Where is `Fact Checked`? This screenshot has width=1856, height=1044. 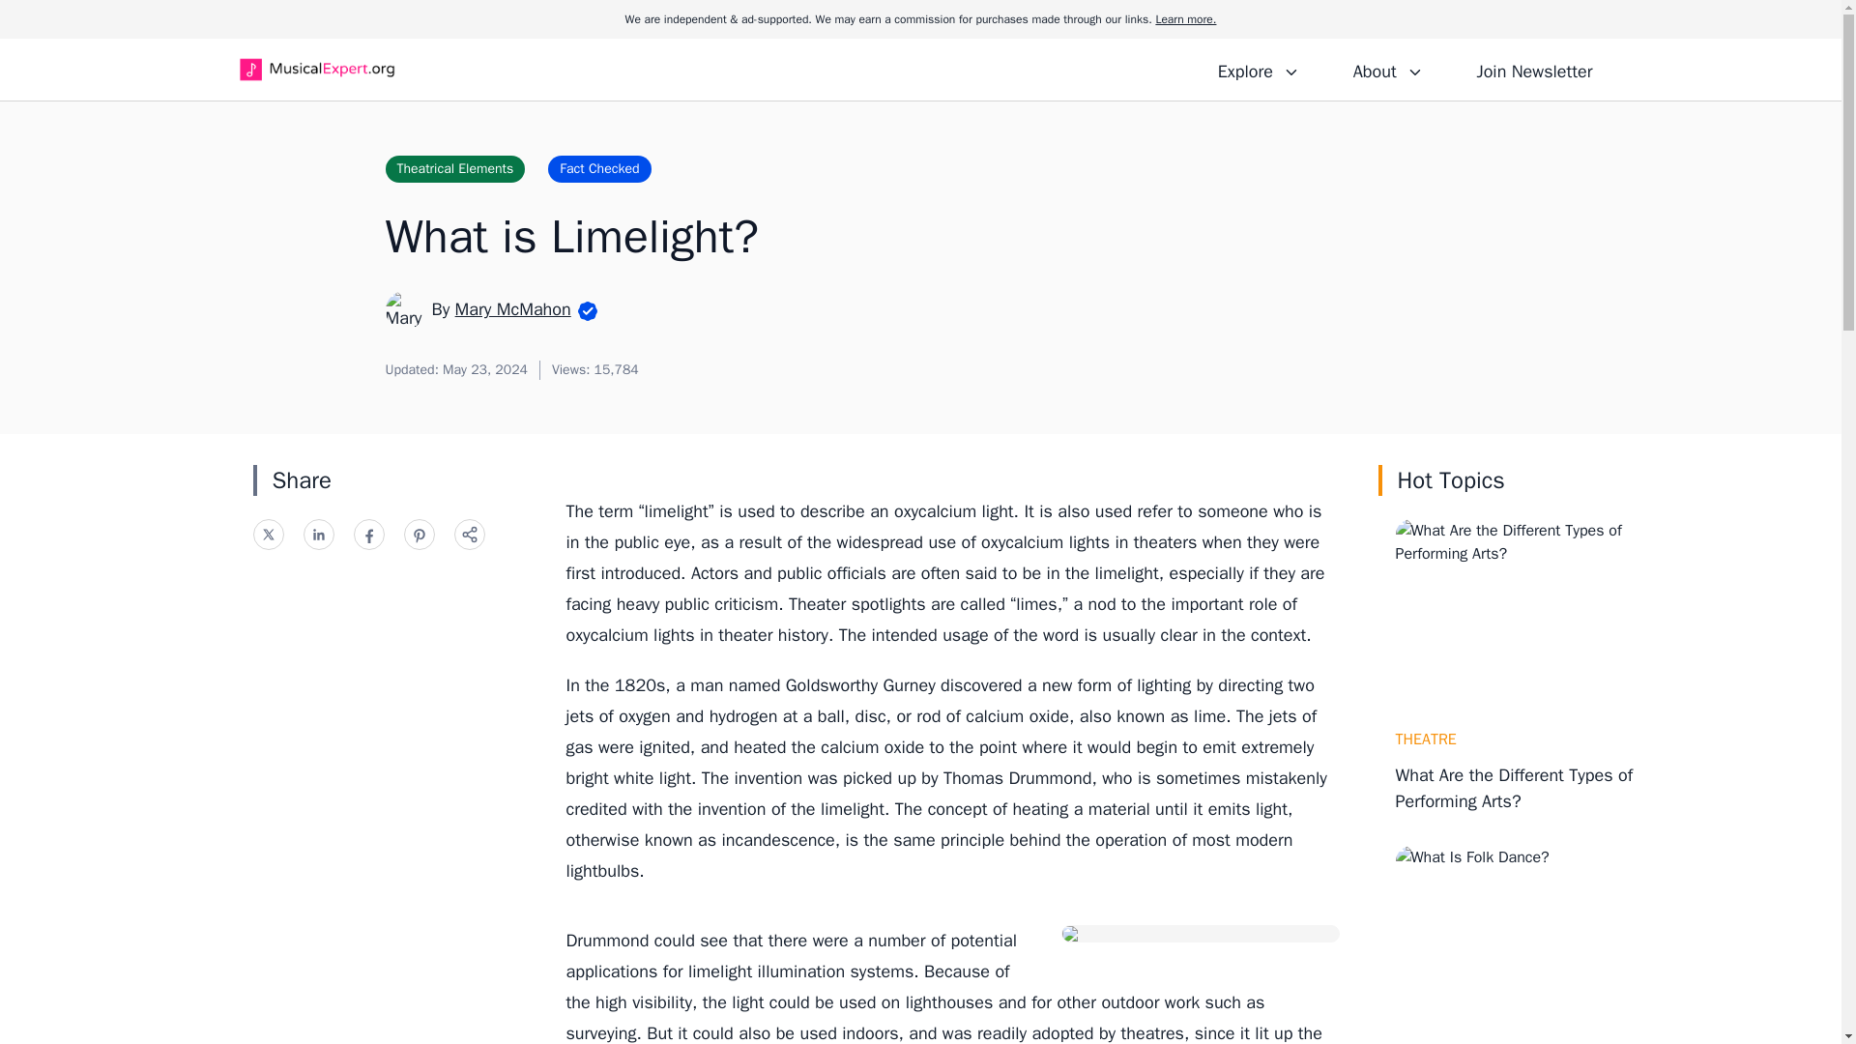 Fact Checked is located at coordinates (599, 168).